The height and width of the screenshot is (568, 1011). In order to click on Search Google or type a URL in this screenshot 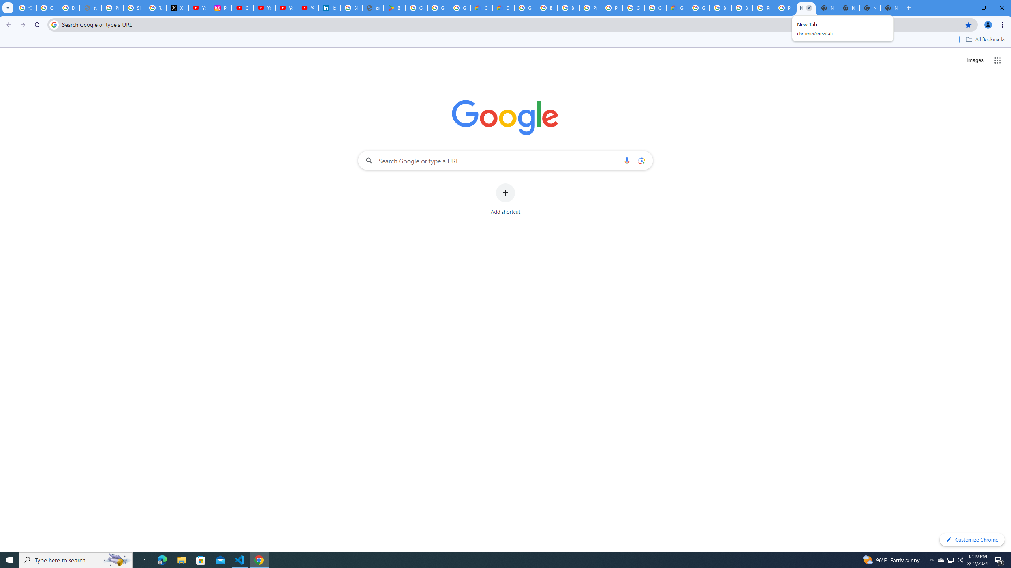, I will do `click(505, 160)`.